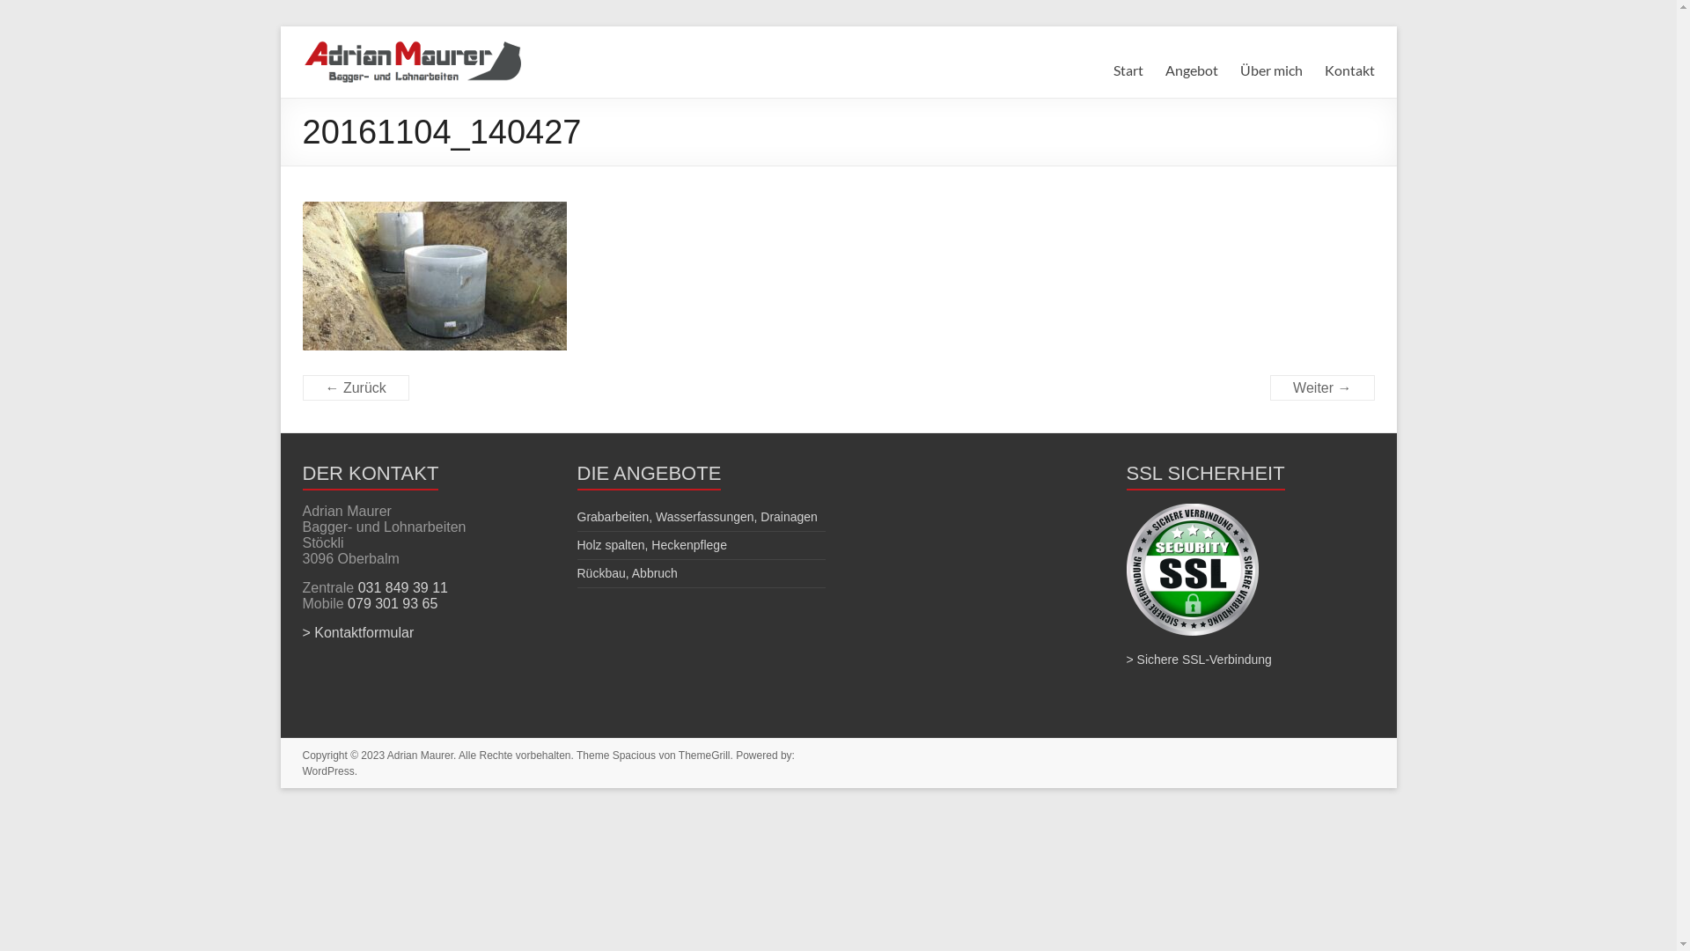 The image size is (1690, 951). I want to click on WordPress, so click(329, 771).